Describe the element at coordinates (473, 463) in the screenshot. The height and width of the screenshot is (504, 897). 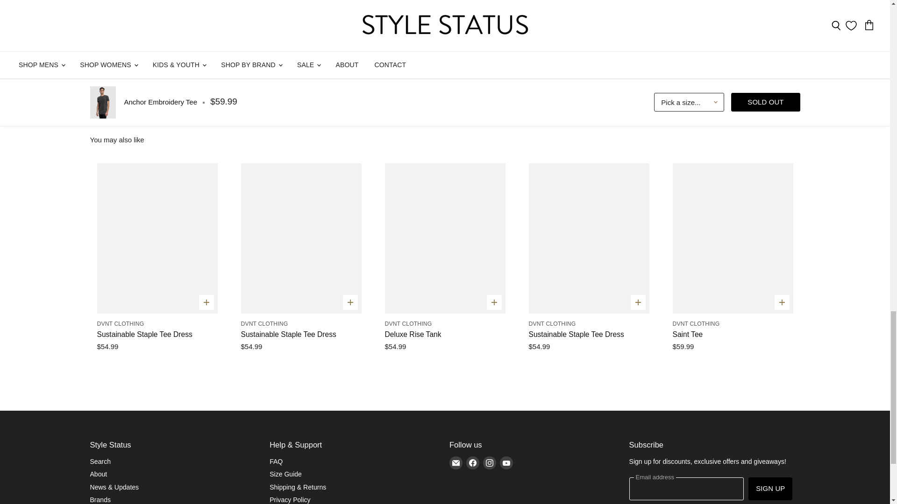
I see `Facebook` at that location.